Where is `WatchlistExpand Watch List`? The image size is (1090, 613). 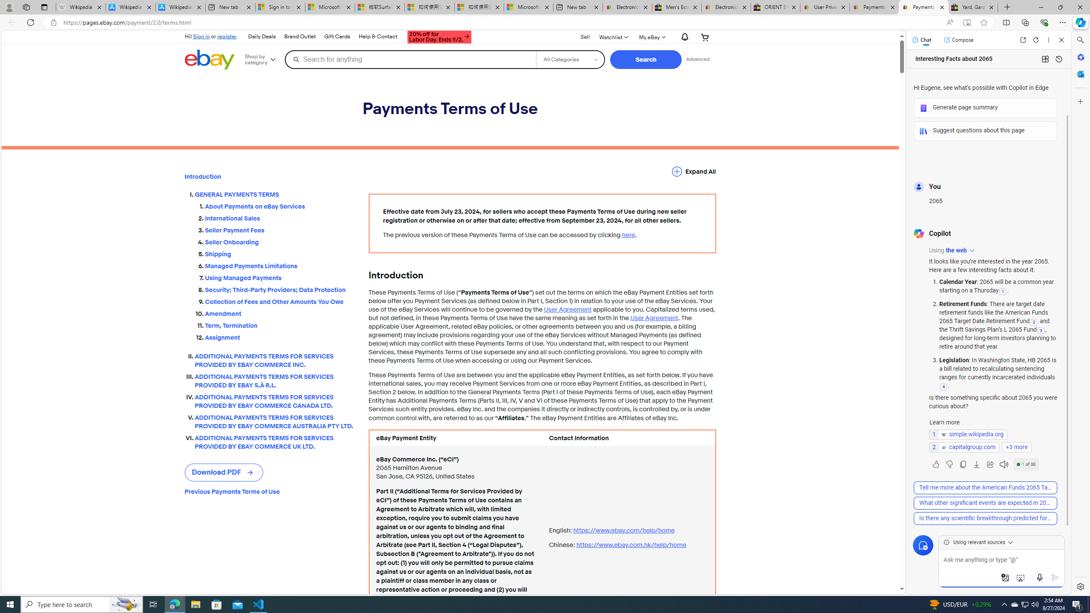
WatchlistExpand Watch List is located at coordinates (613, 37).